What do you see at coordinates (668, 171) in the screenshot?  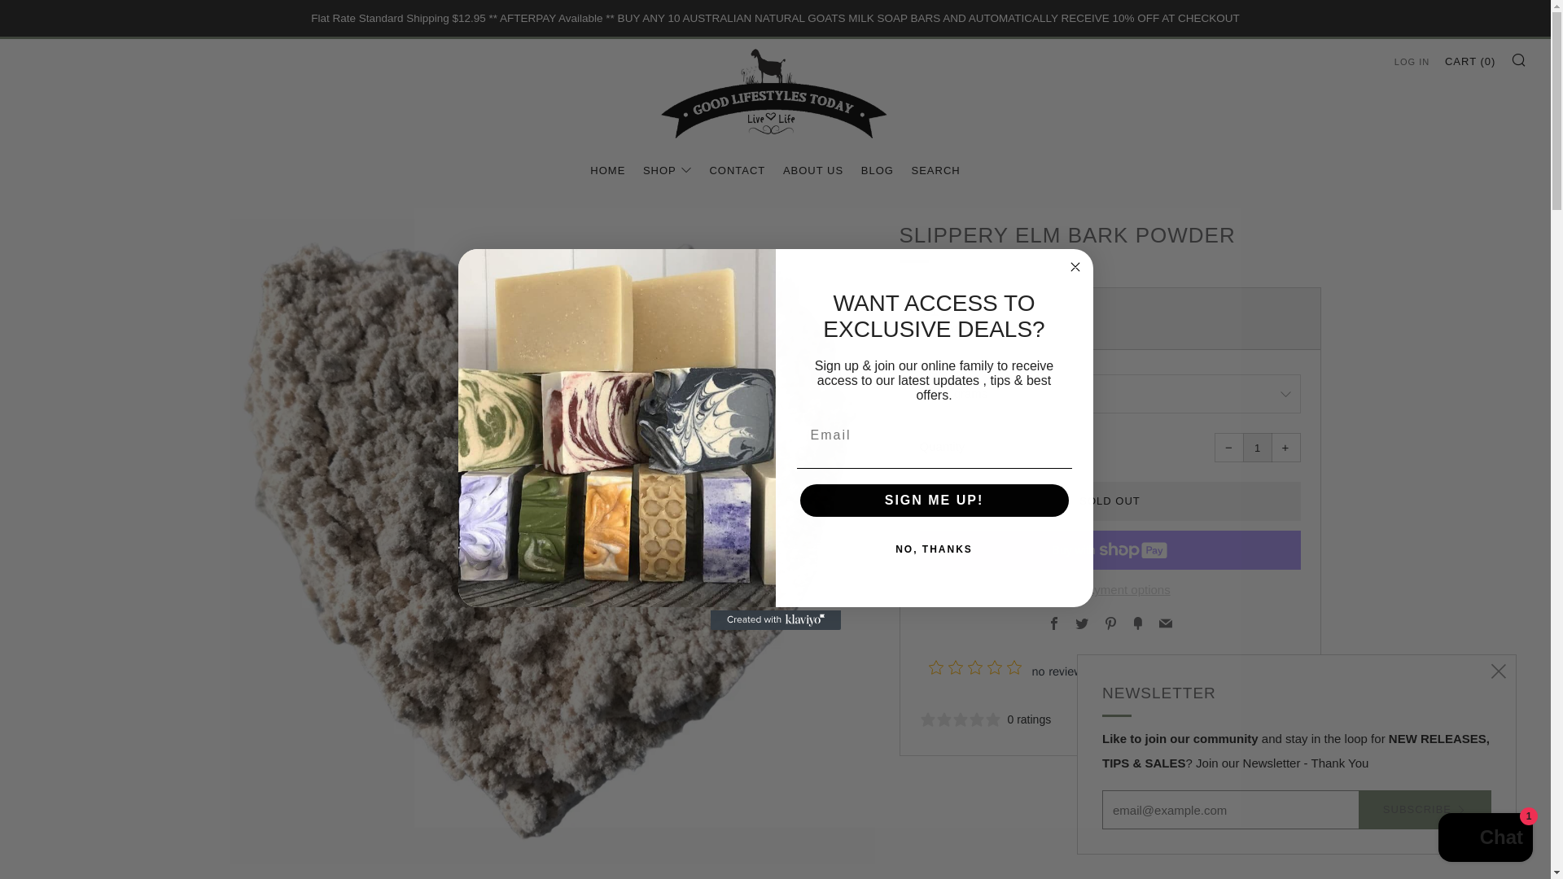 I see `SHOP` at bounding box center [668, 171].